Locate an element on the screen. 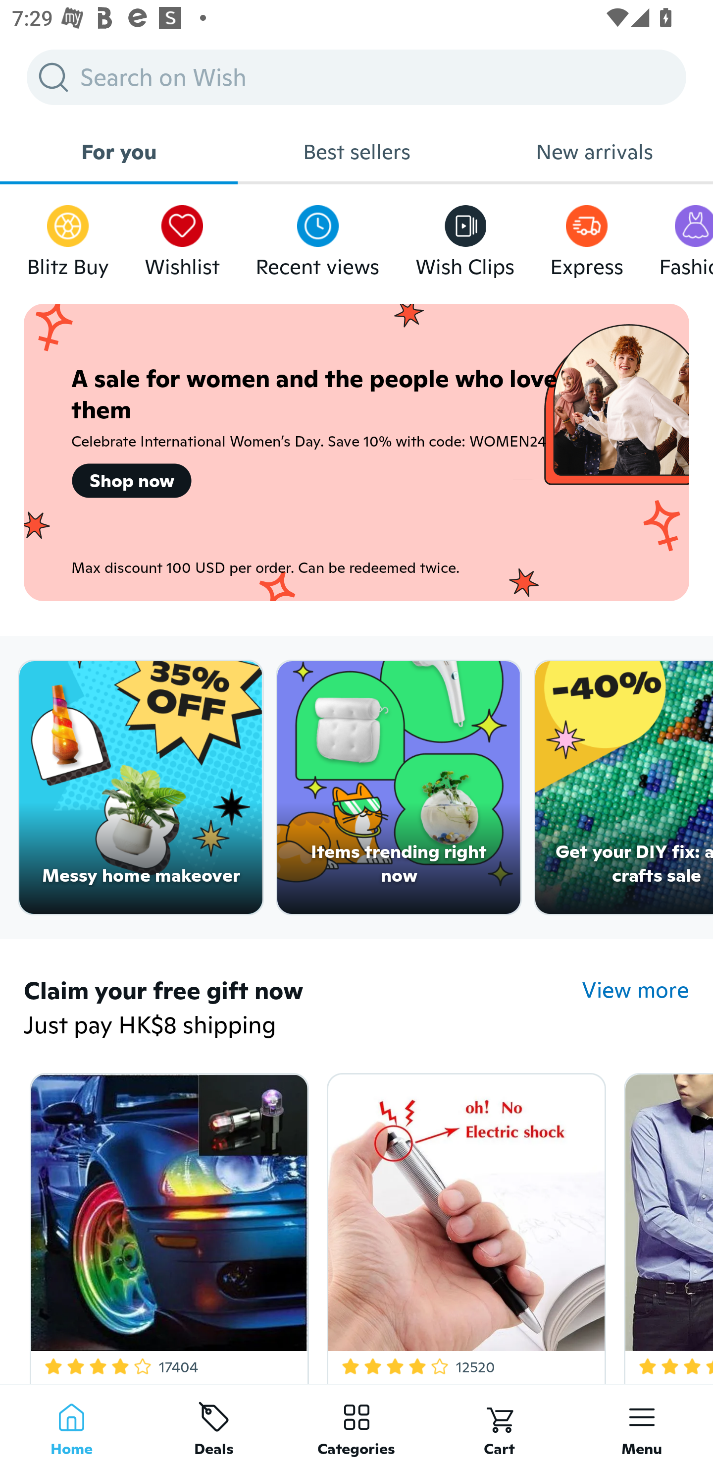 Image resolution: width=713 pixels, height=1467 pixels. Cart is located at coordinates (499, 1425).